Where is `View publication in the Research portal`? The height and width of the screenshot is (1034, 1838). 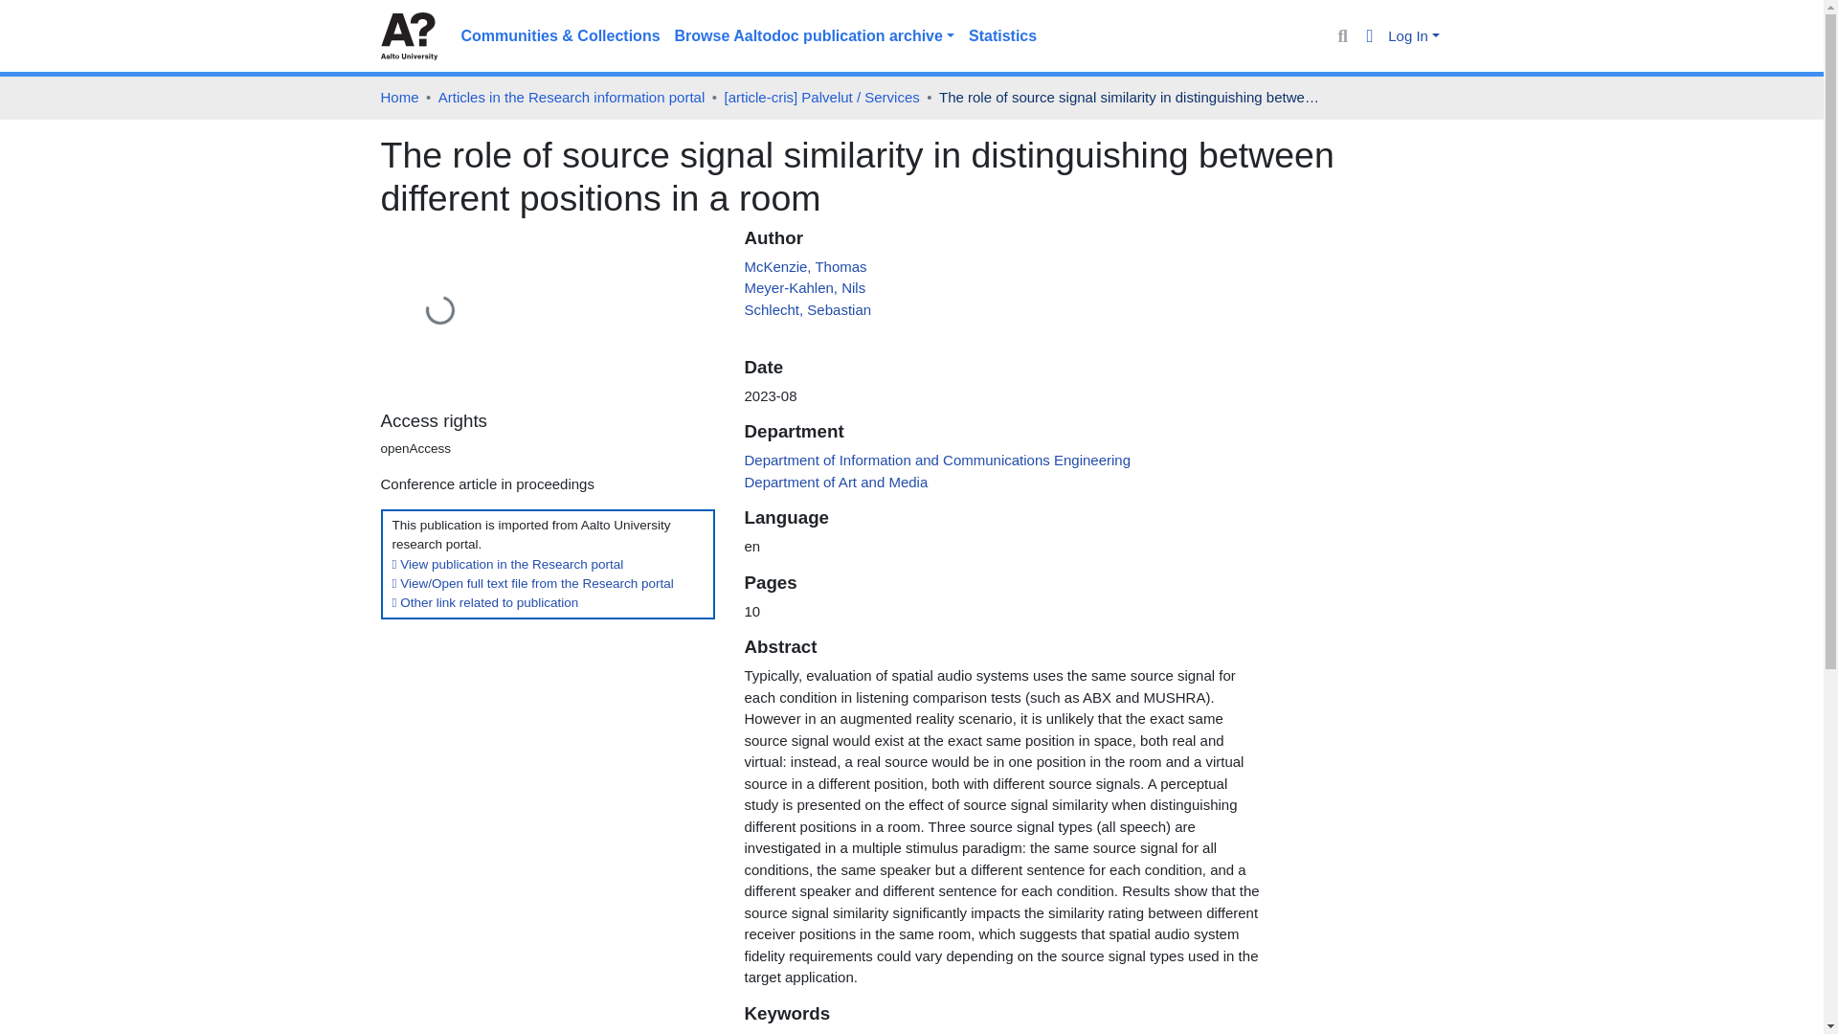 View publication in the Research portal is located at coordinates (508, 565).